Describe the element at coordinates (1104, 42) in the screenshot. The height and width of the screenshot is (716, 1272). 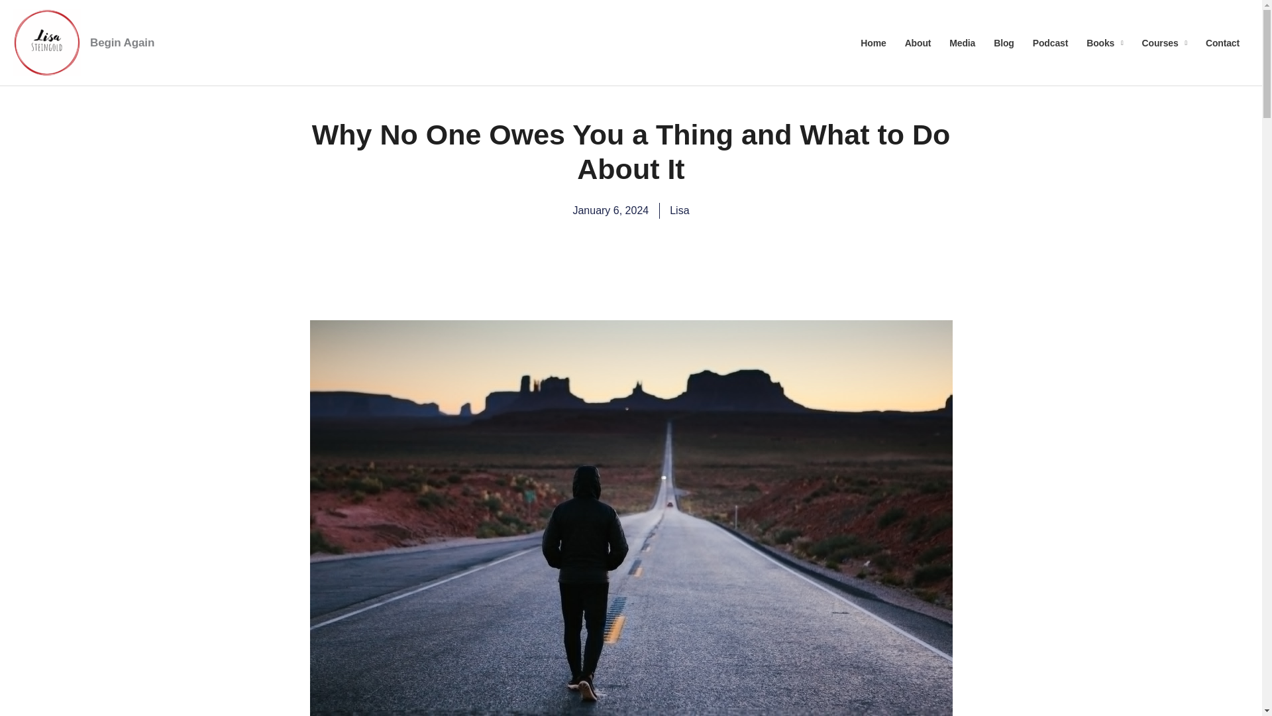
I see `Books` at that location.